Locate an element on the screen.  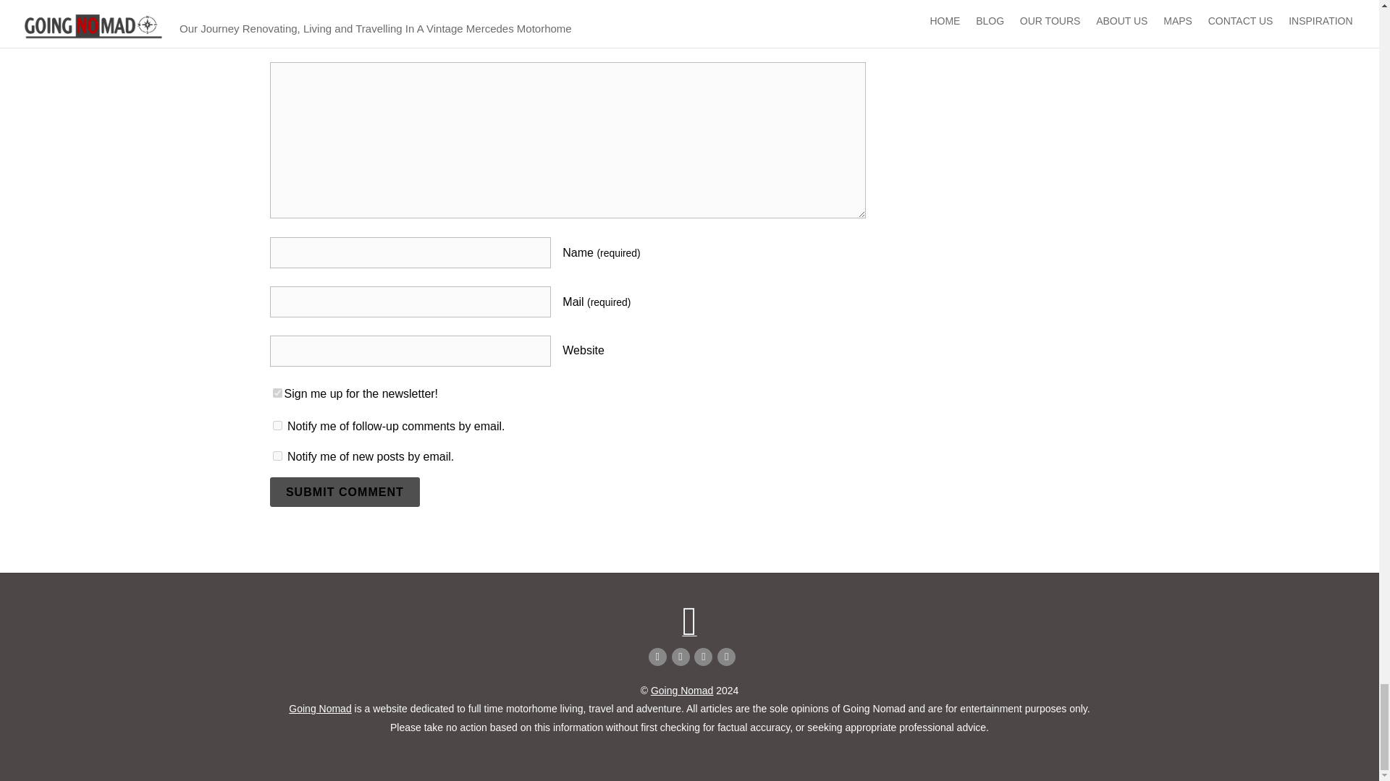
subscribe is located at coordinates (277, 456).